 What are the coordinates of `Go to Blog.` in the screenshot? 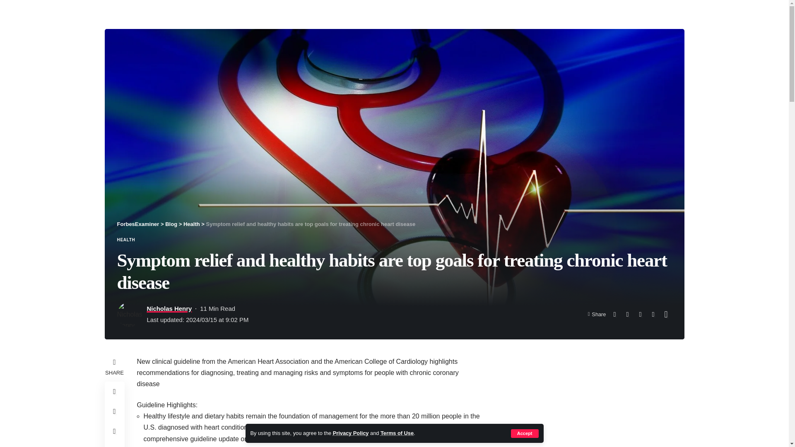 It's located at (171, 223).